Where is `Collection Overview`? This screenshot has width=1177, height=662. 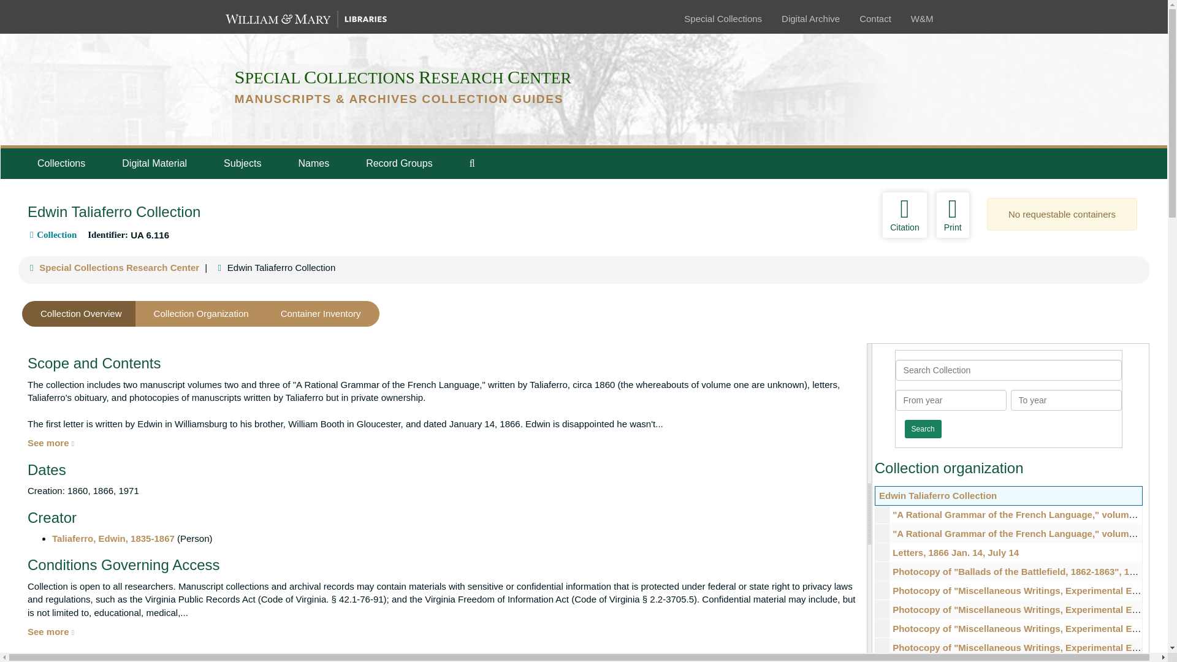 Collection Overview is located at coordinates (81, 314).